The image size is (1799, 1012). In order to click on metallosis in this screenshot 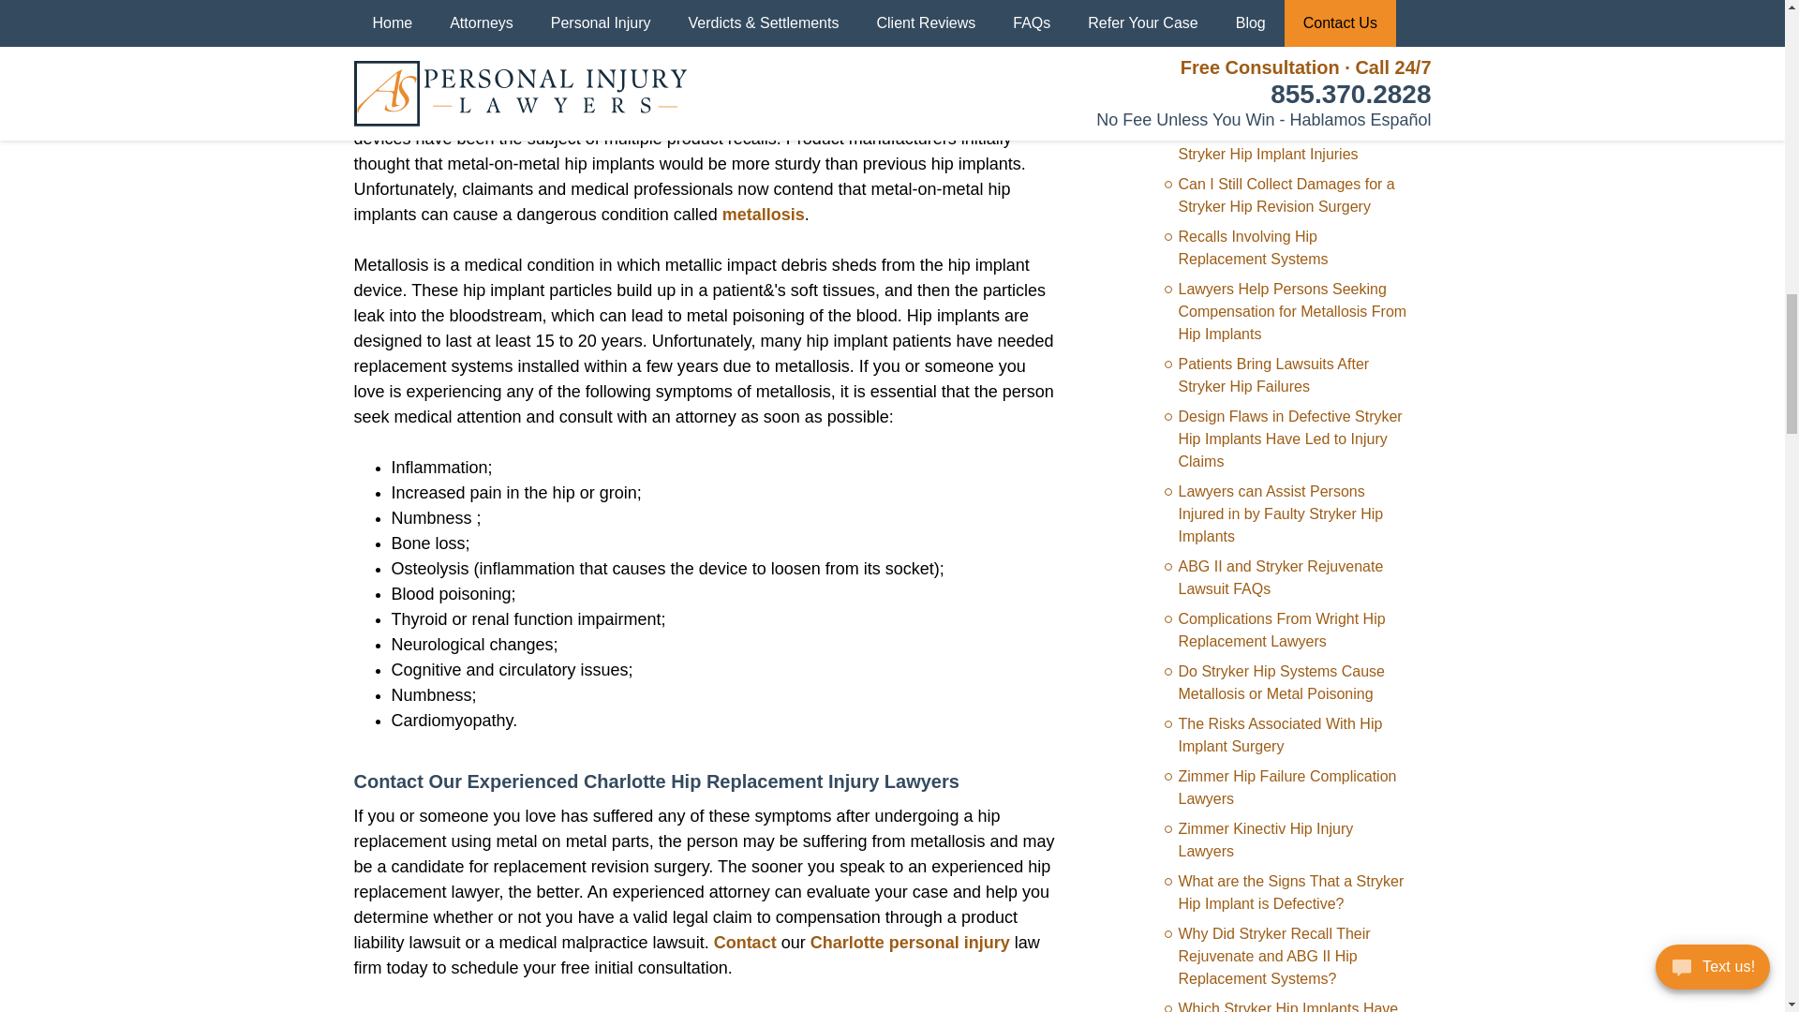, I will do `click(763, 214)`.